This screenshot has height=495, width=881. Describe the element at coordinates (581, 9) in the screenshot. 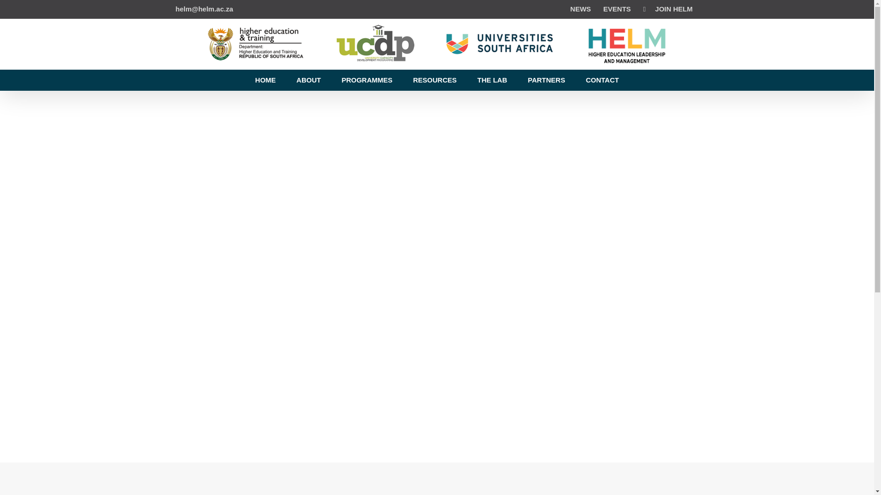

I see `NEWS` at that location.